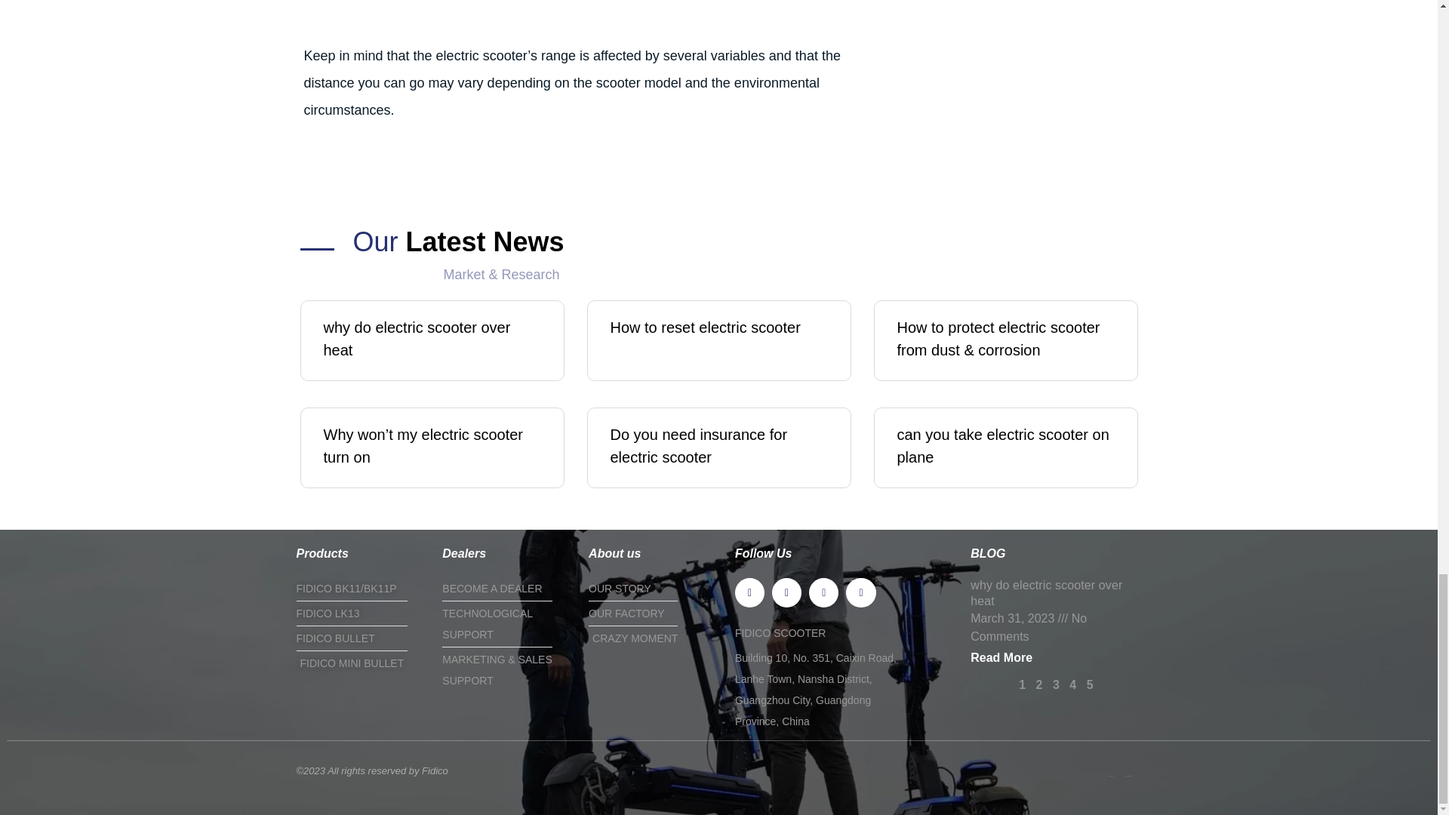  What do you see at coordinates (361, 663) in the screenshot?
I see `FIDICO MINI BULLET` at bounding box center [361, 663].